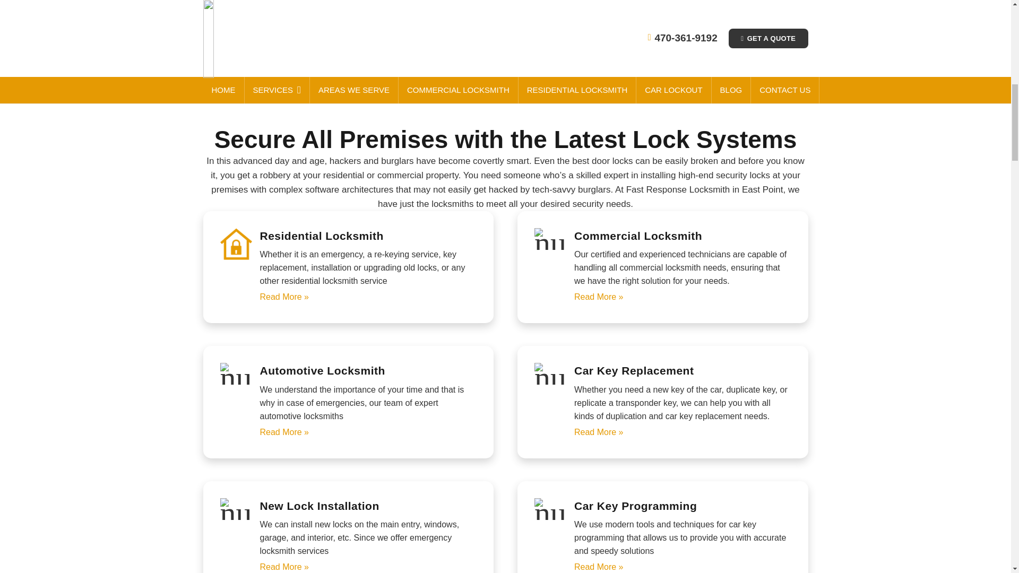 The image size is (1019, 573). What do you see at coordinates (683, 297) in the screenshot?
I see `Commercial Locksmith` at bounding box center [683, 297].